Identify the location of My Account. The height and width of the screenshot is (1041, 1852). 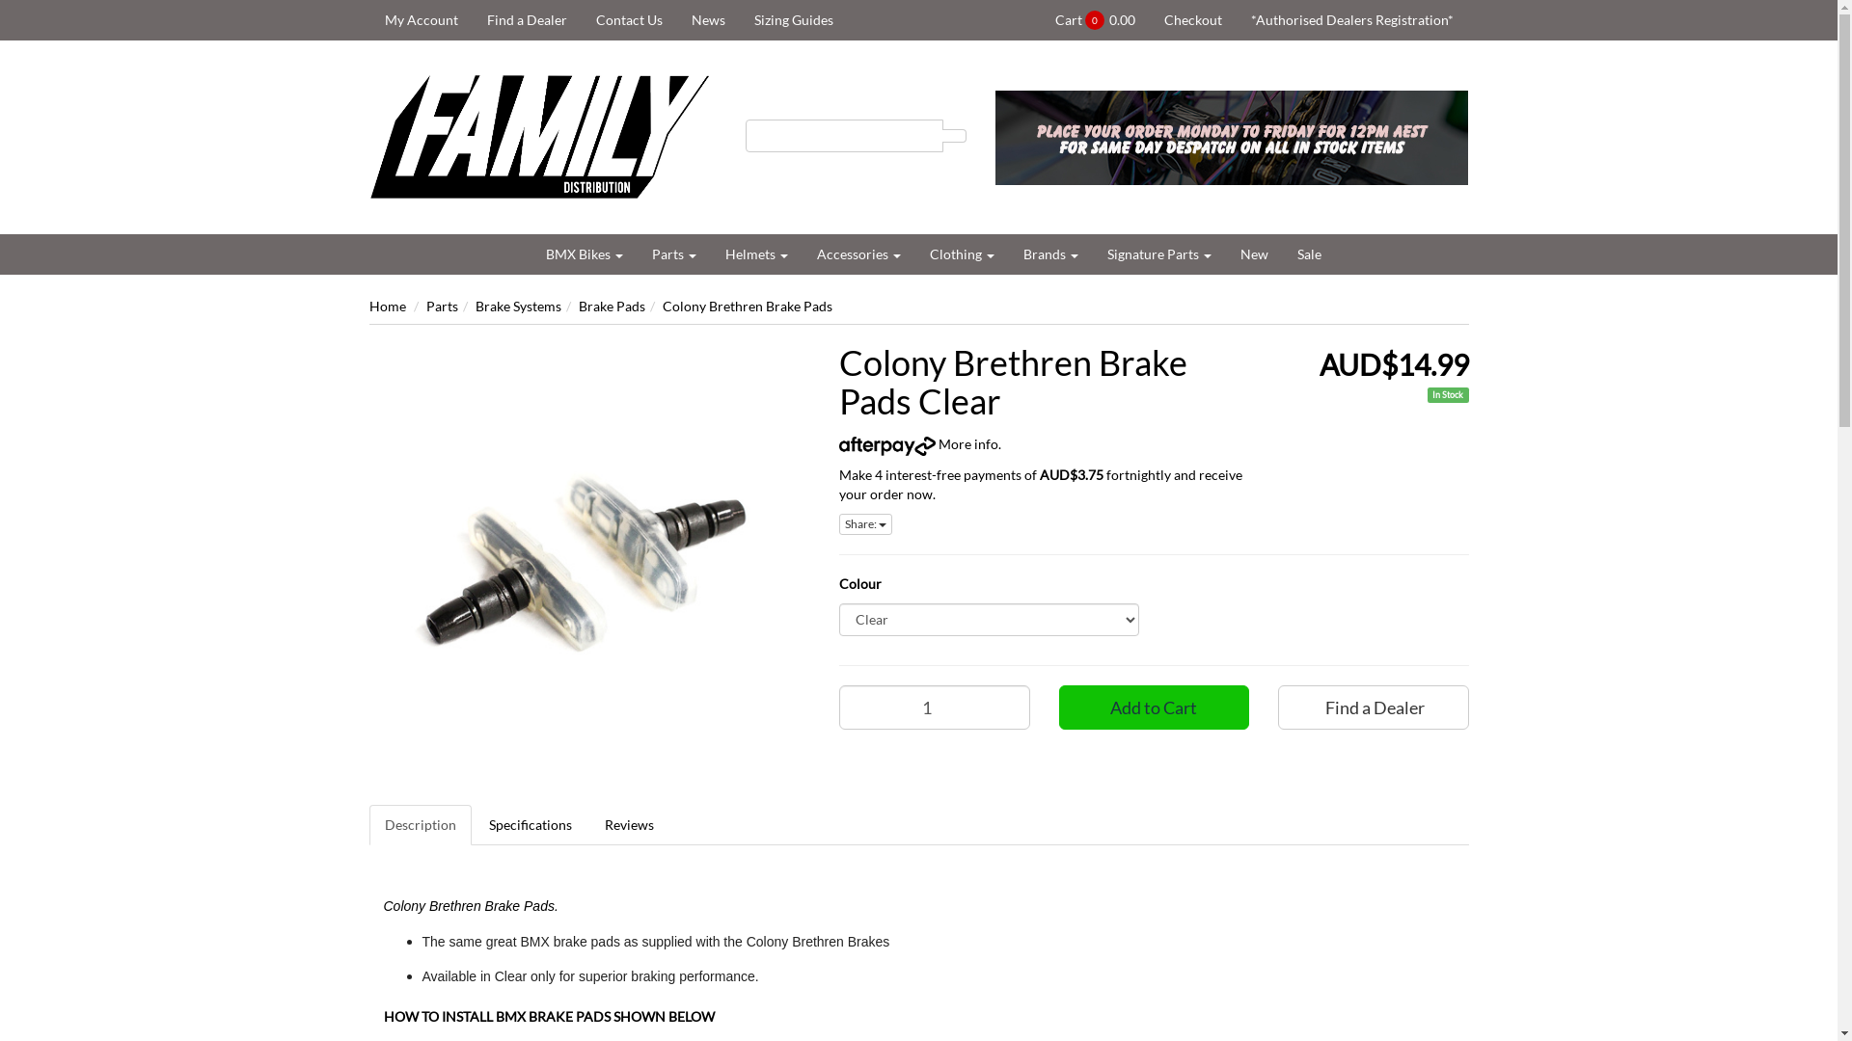
(421, 20).